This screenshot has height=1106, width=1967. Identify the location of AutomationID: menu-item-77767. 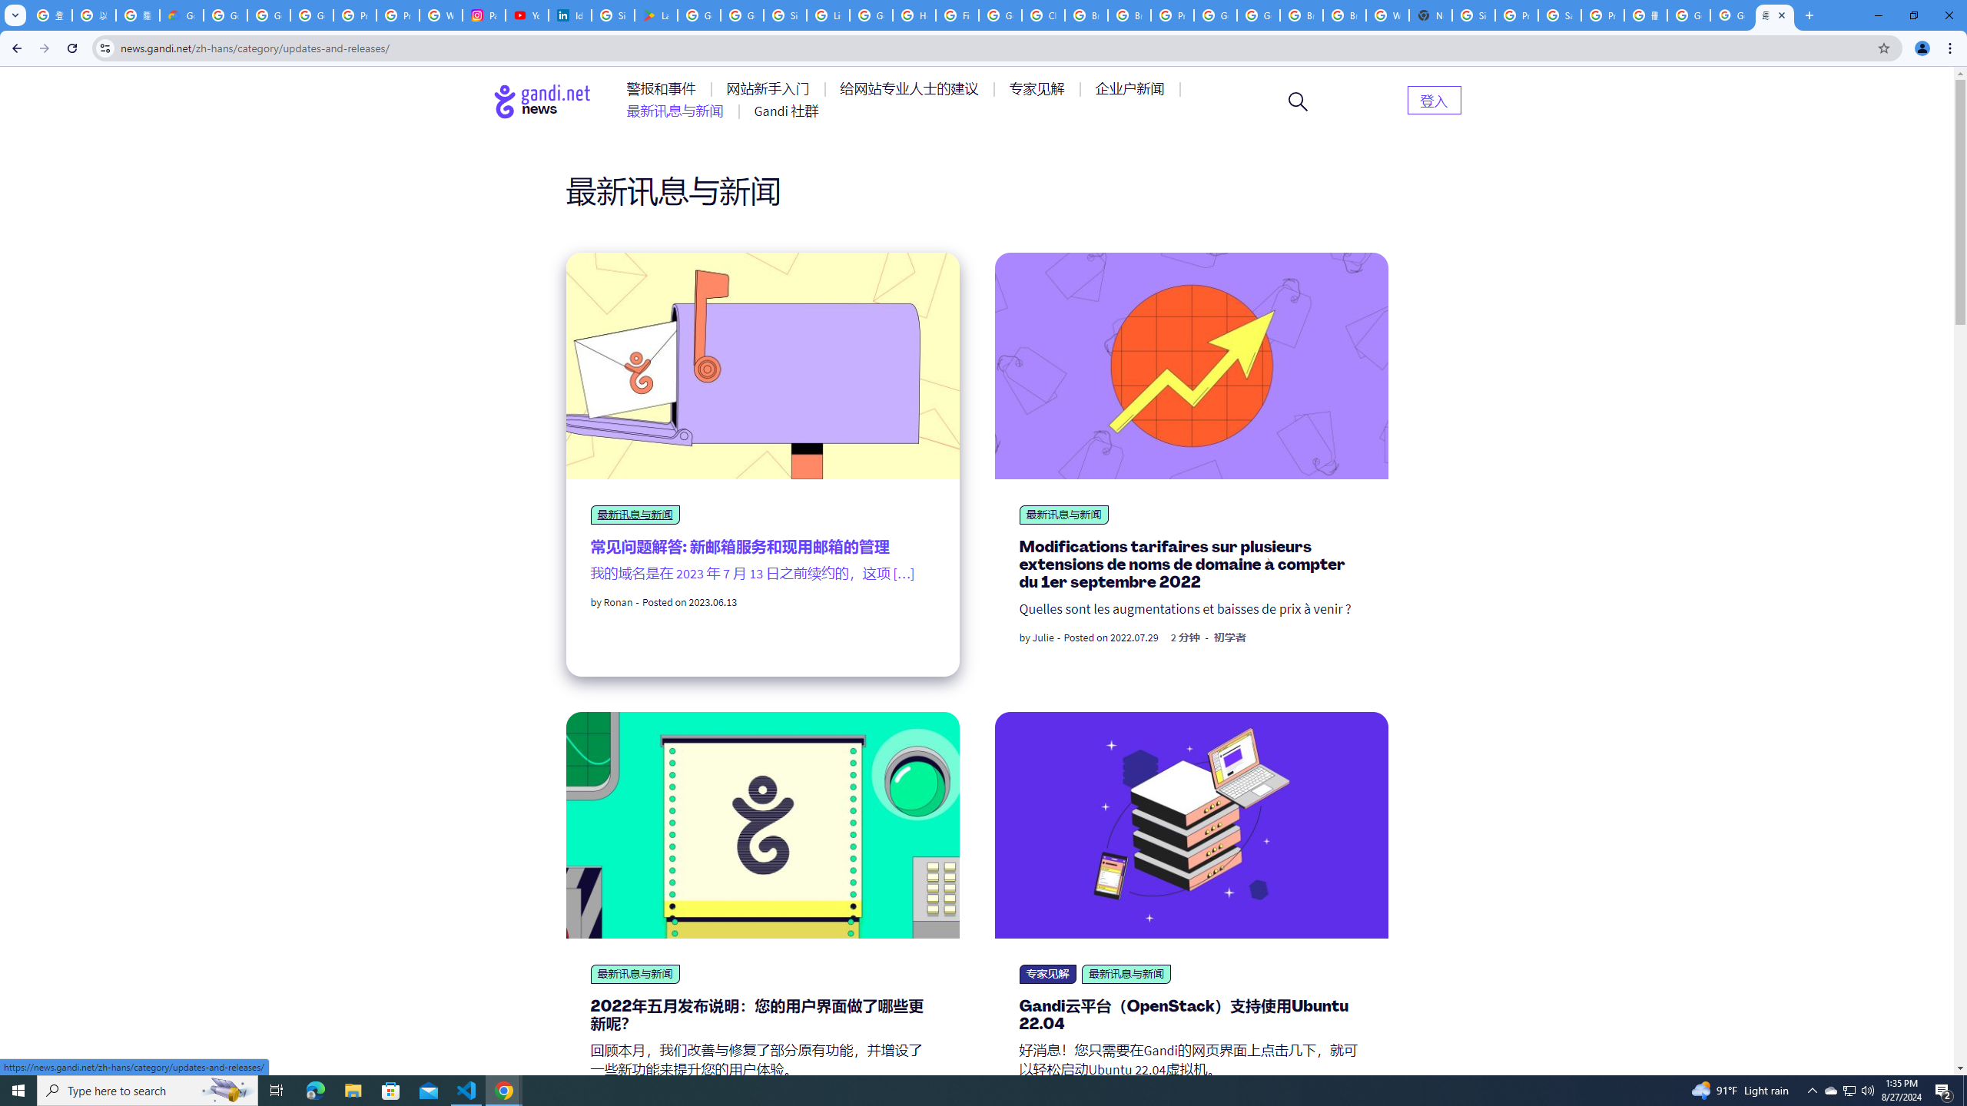
(787, 111).